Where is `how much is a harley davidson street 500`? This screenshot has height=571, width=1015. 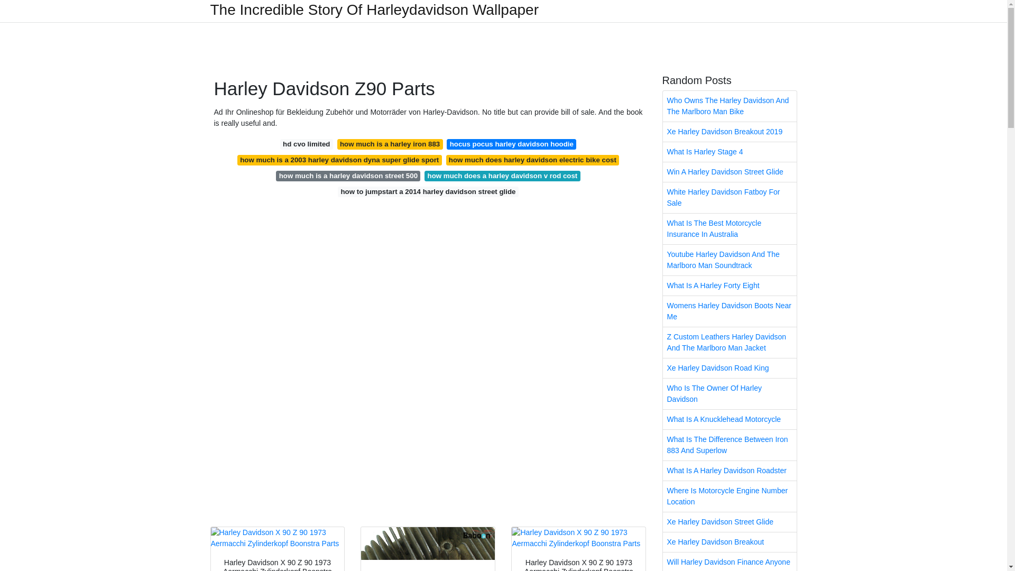
how much is a harley davidson street 500 is located at coordinates (348, 176).